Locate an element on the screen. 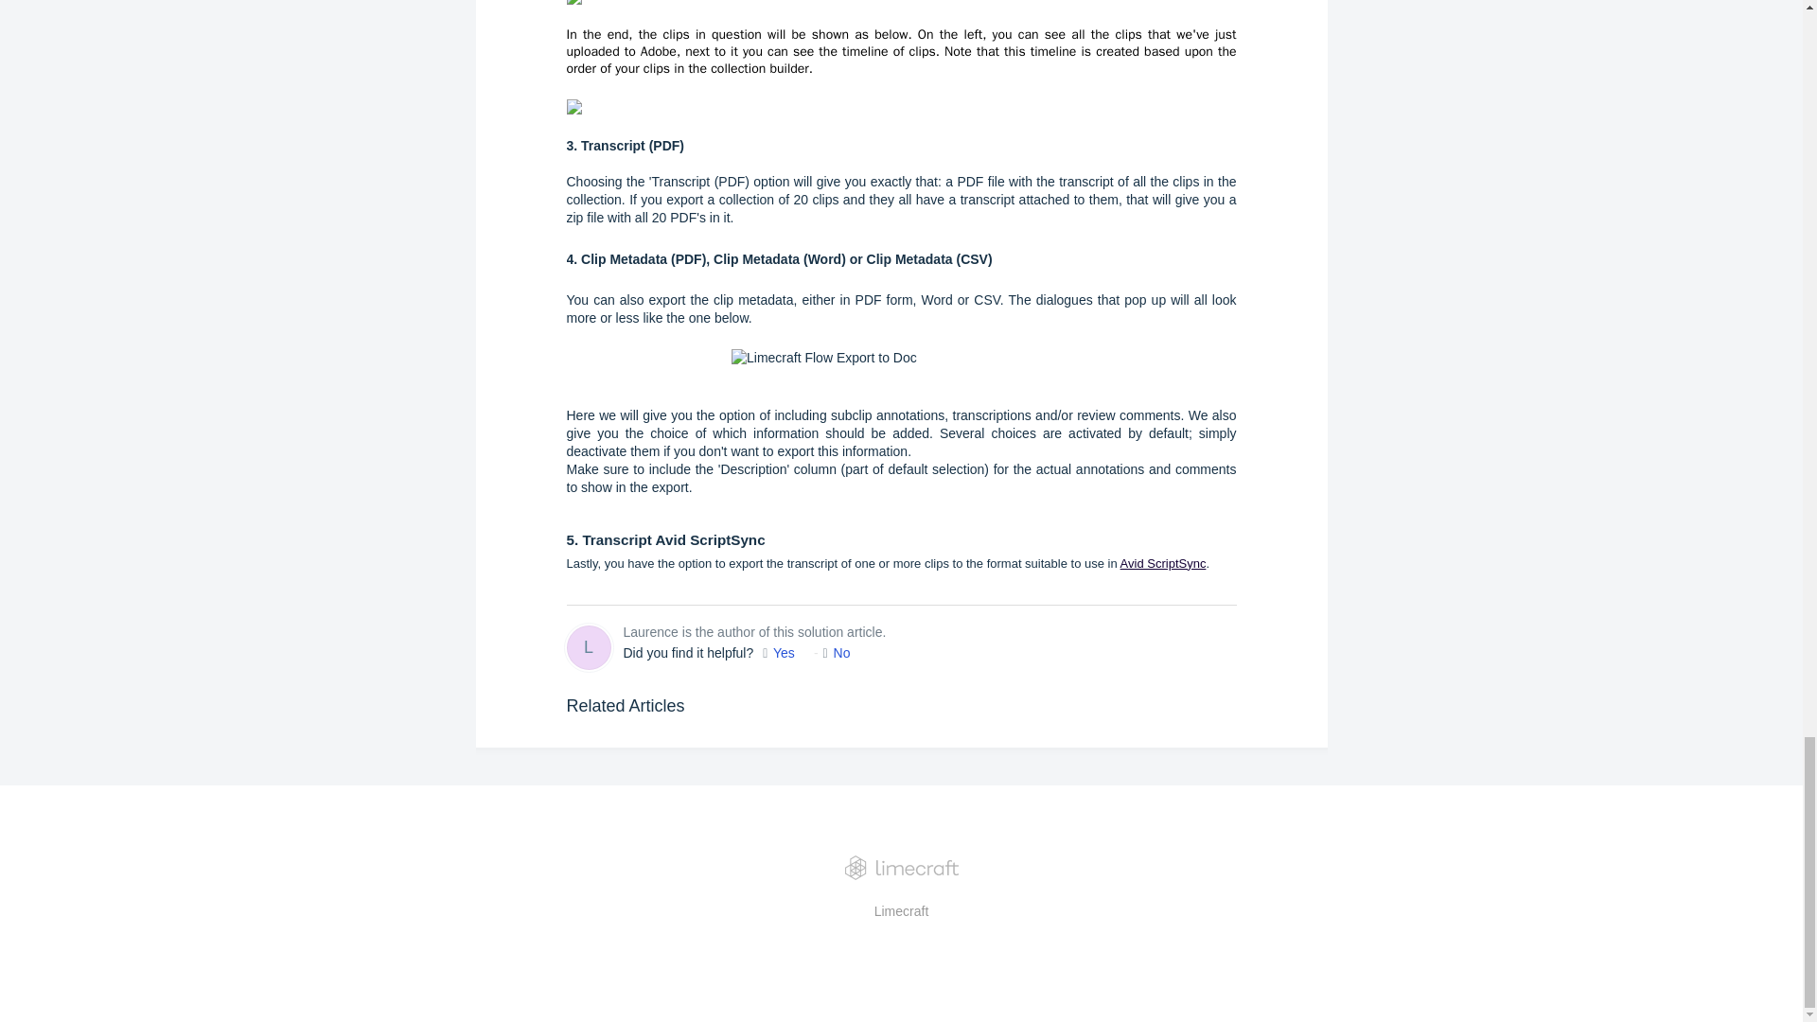 The height and width of the screenshot is (1022, 1817). Avid ScriptSync is located at coordinates (1163, 562).